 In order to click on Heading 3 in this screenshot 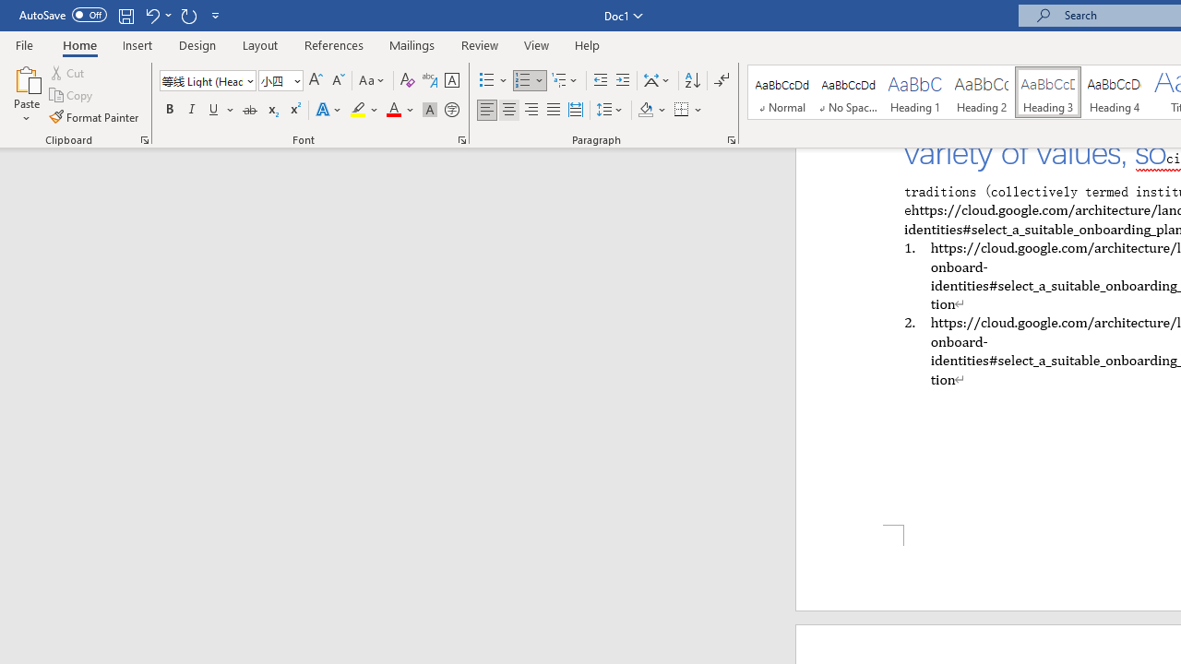, I will do `click(1048, 92)`.